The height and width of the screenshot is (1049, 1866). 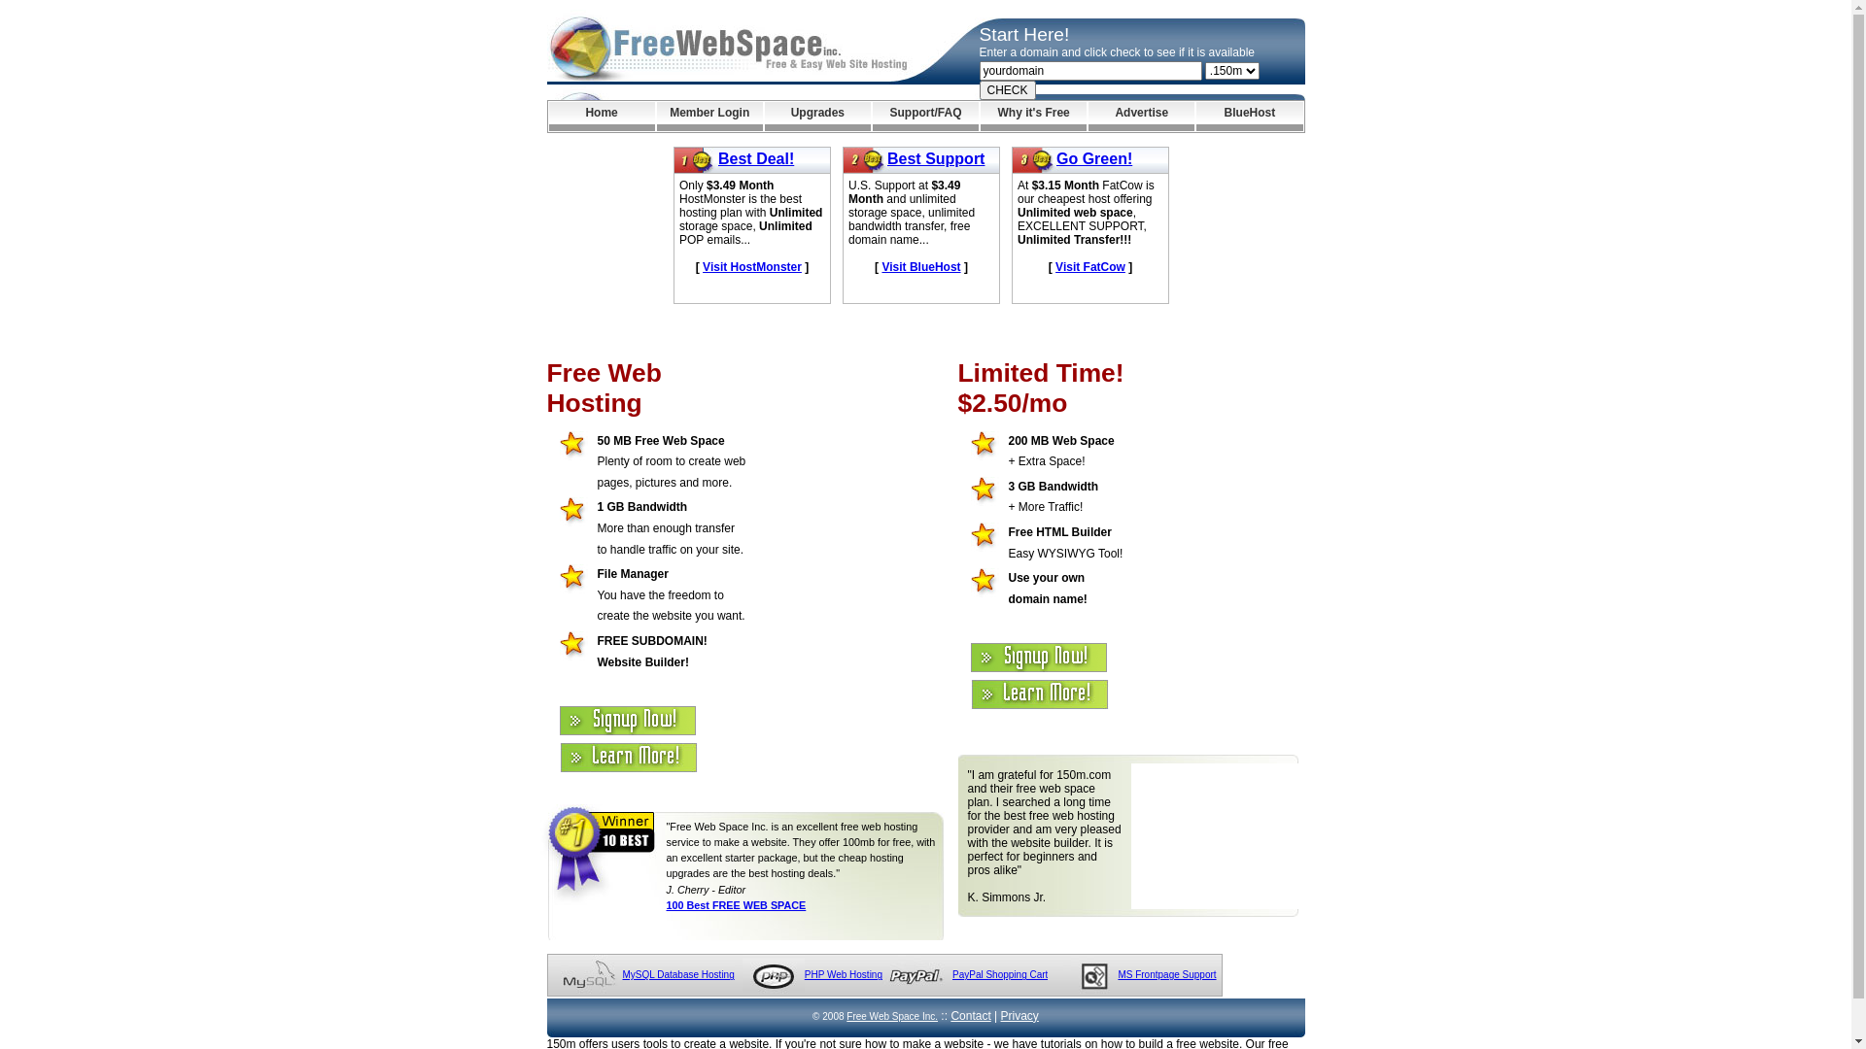 I want to click on Free Web Space Inc., so click(x=892, y=1016).